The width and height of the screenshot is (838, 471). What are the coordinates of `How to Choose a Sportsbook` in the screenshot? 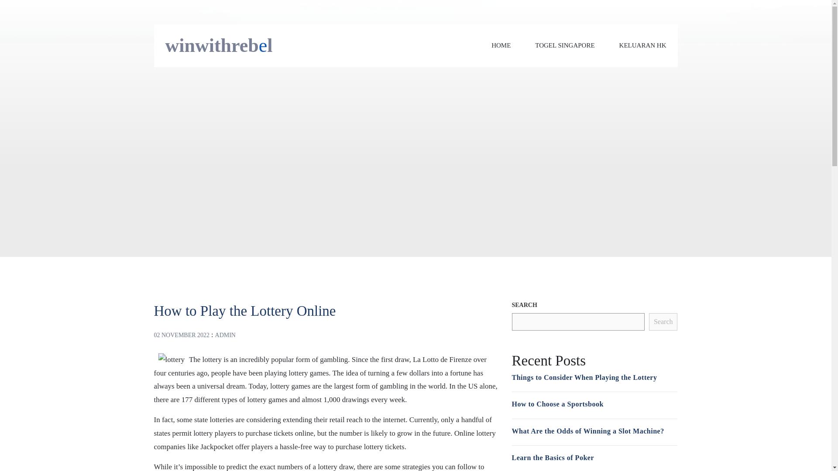 It's located at (557, 404).